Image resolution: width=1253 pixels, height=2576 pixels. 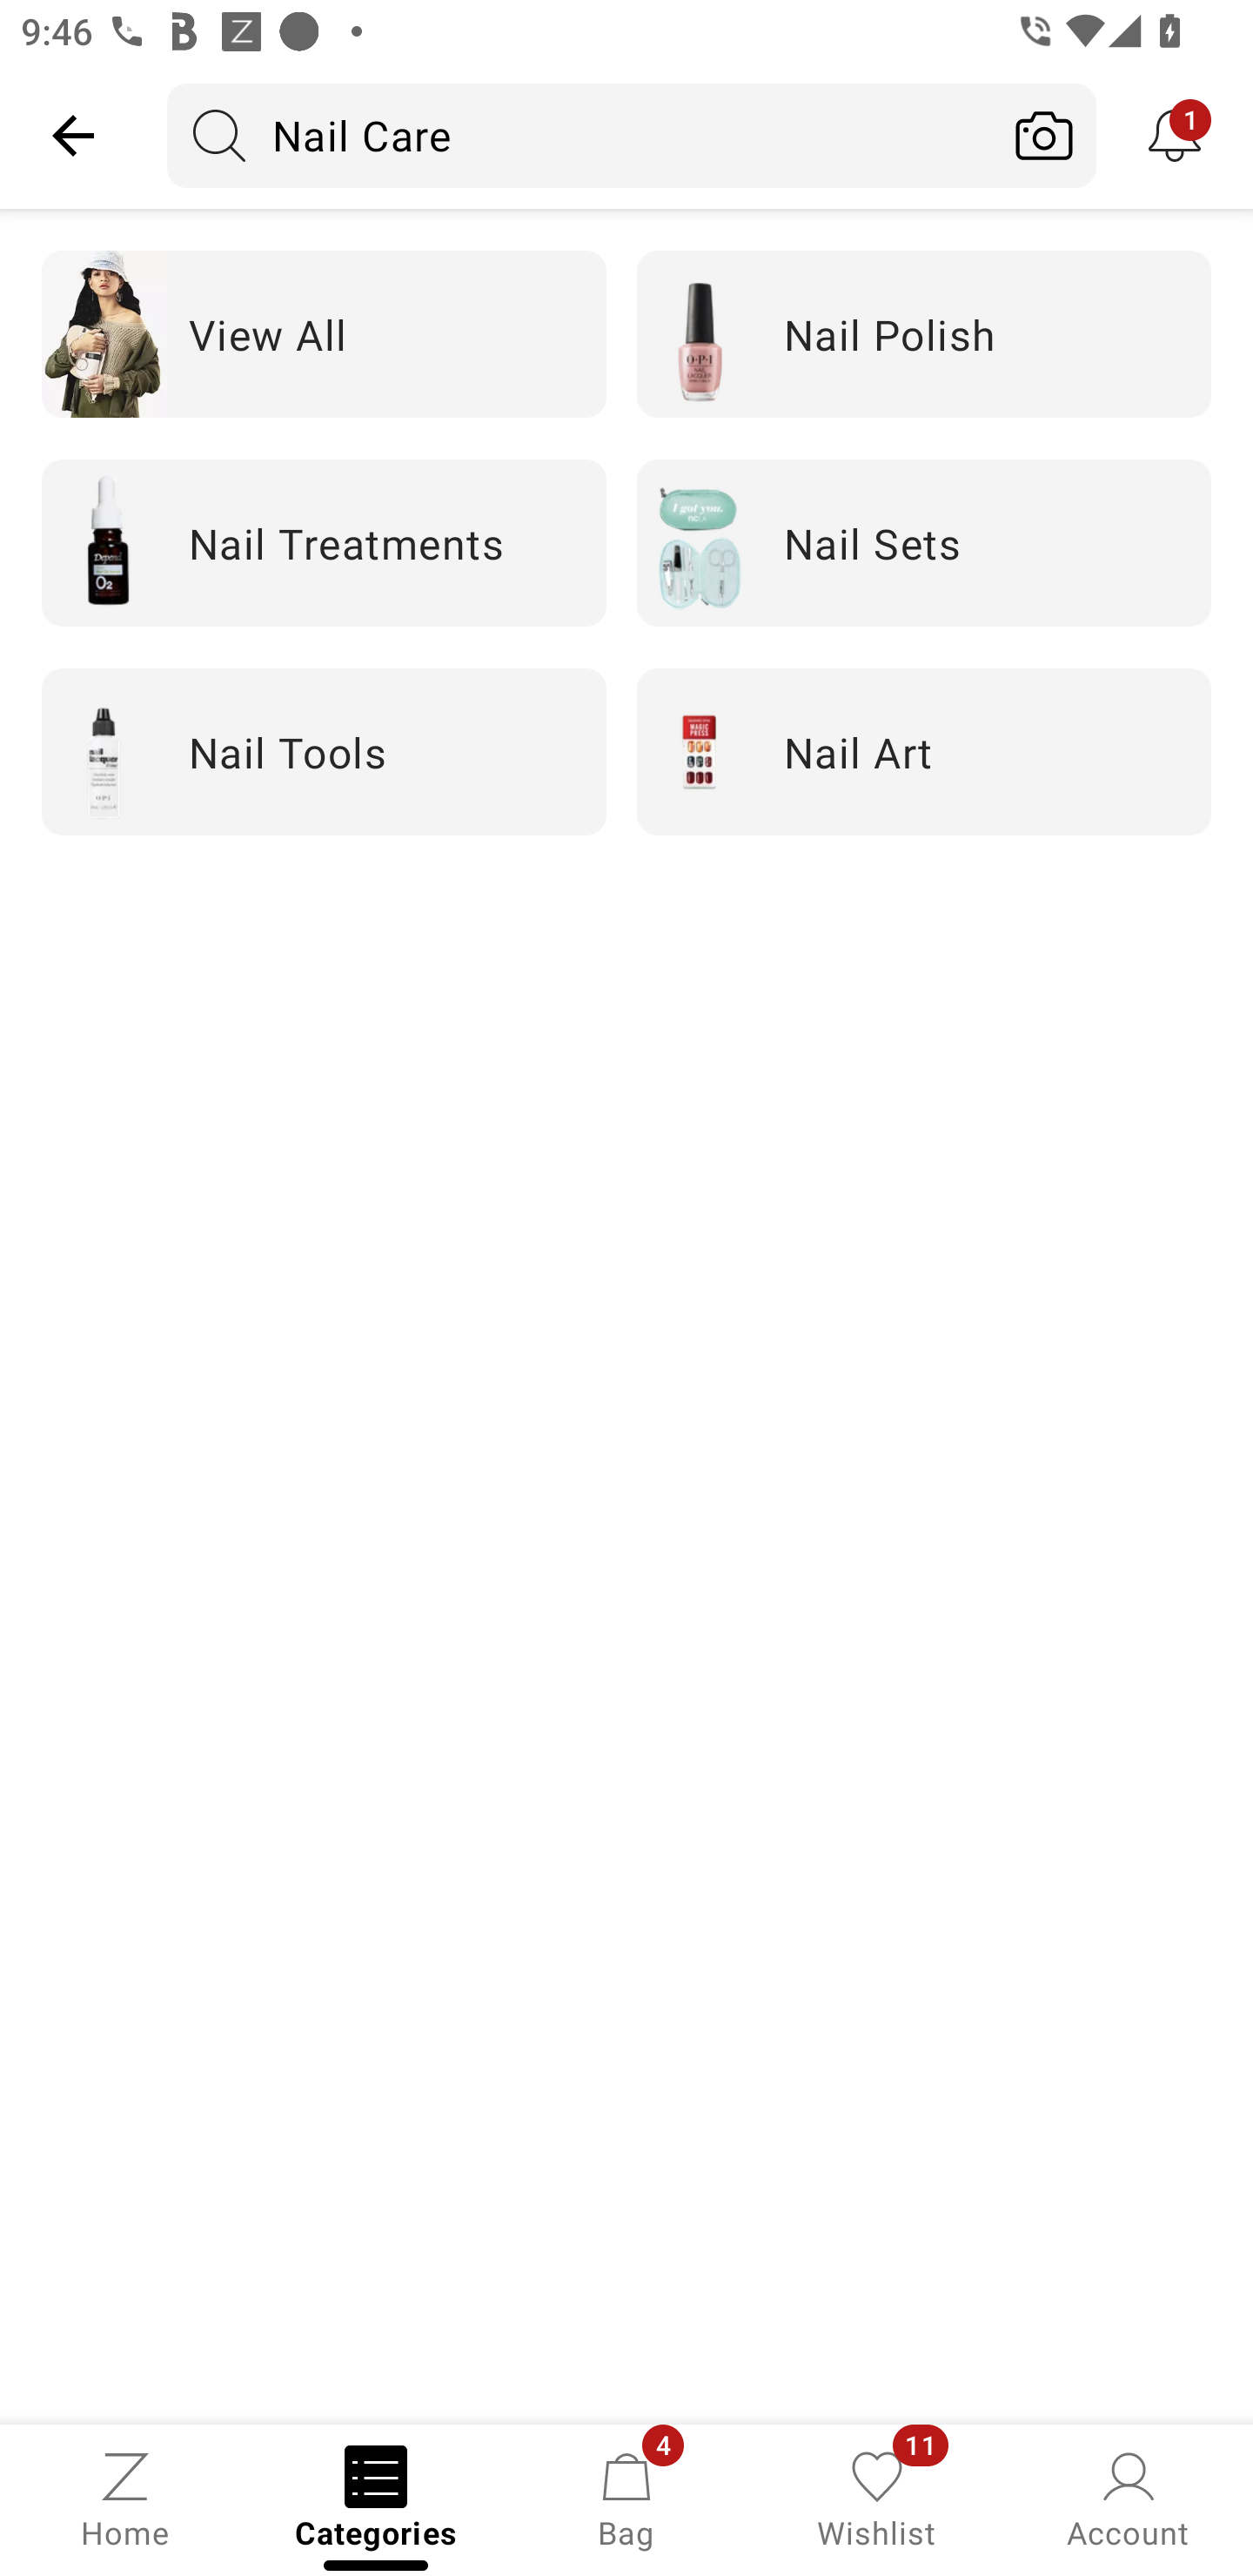 What do you see at coordinates (626, 2498) in the screenshot?
I see `Bag, 4 new notifications Bag` at bounding box center [626, 2498].